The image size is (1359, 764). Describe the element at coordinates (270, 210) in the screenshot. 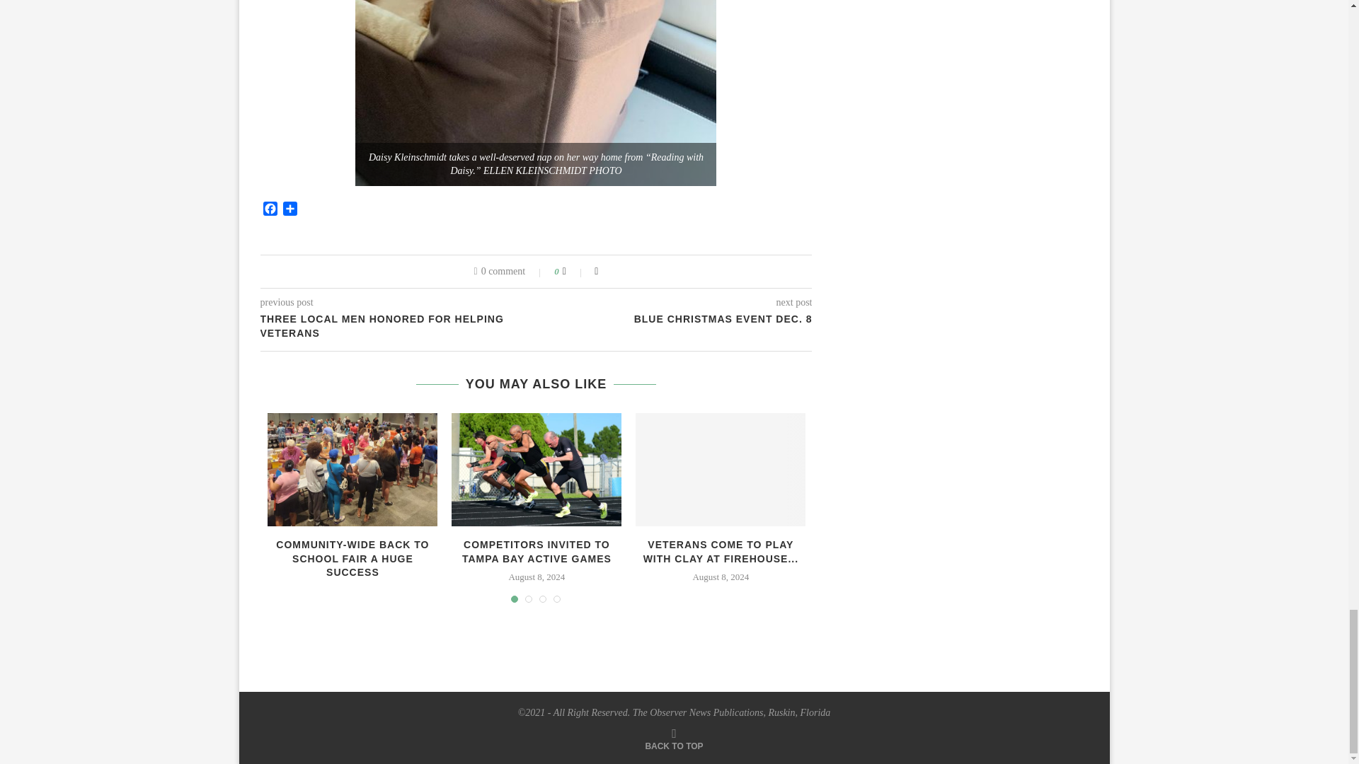

I see `Facebook` at that location.